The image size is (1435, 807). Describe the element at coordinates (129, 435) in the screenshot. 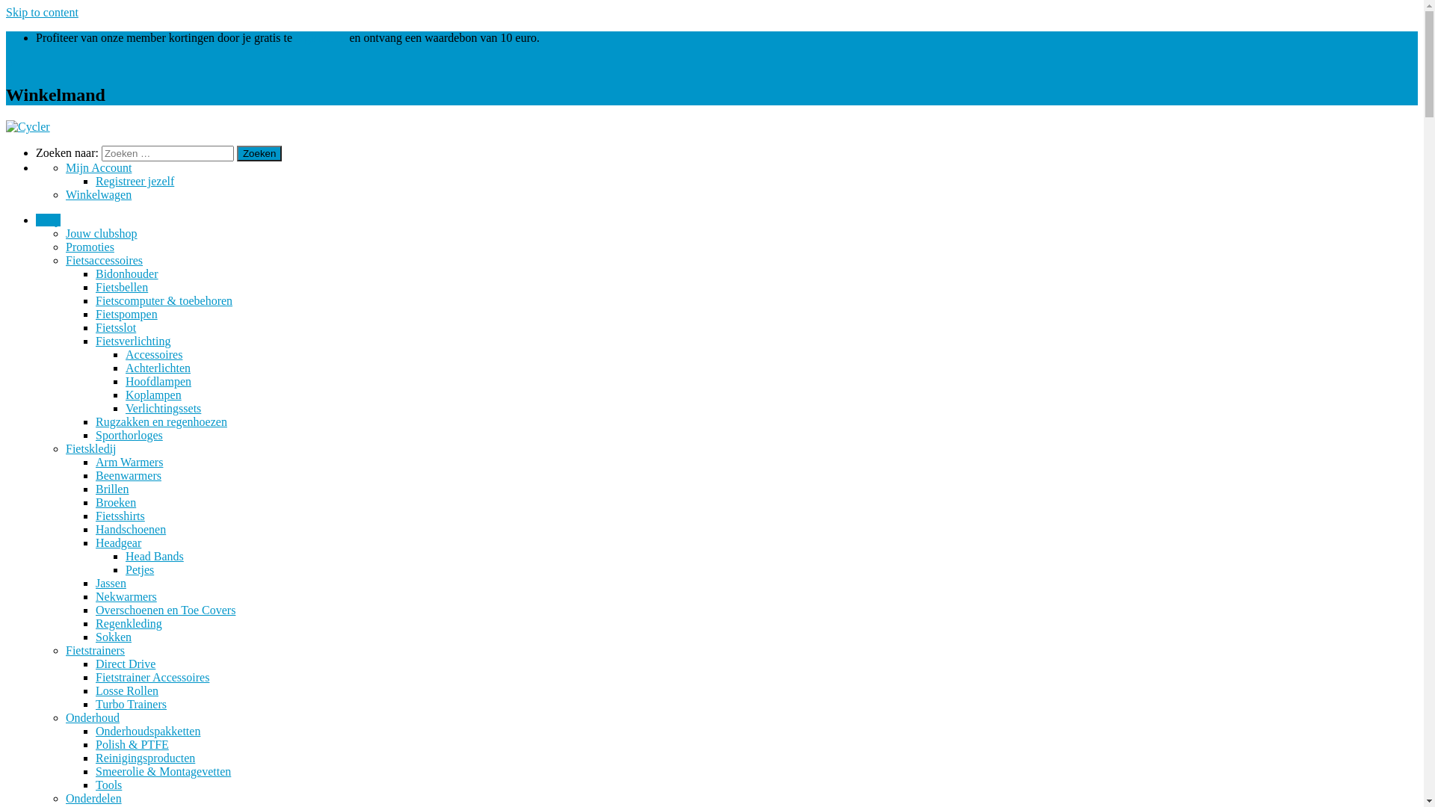

I see `Sporthorloges` at that location.